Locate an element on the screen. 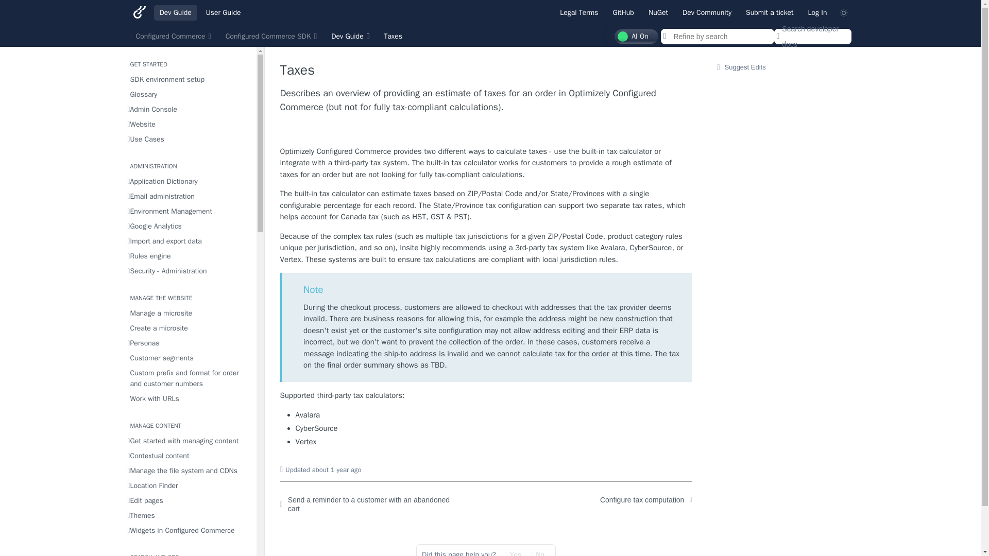 The image size is (989, 556). Dev Guide is located at coordinates (175, 12).